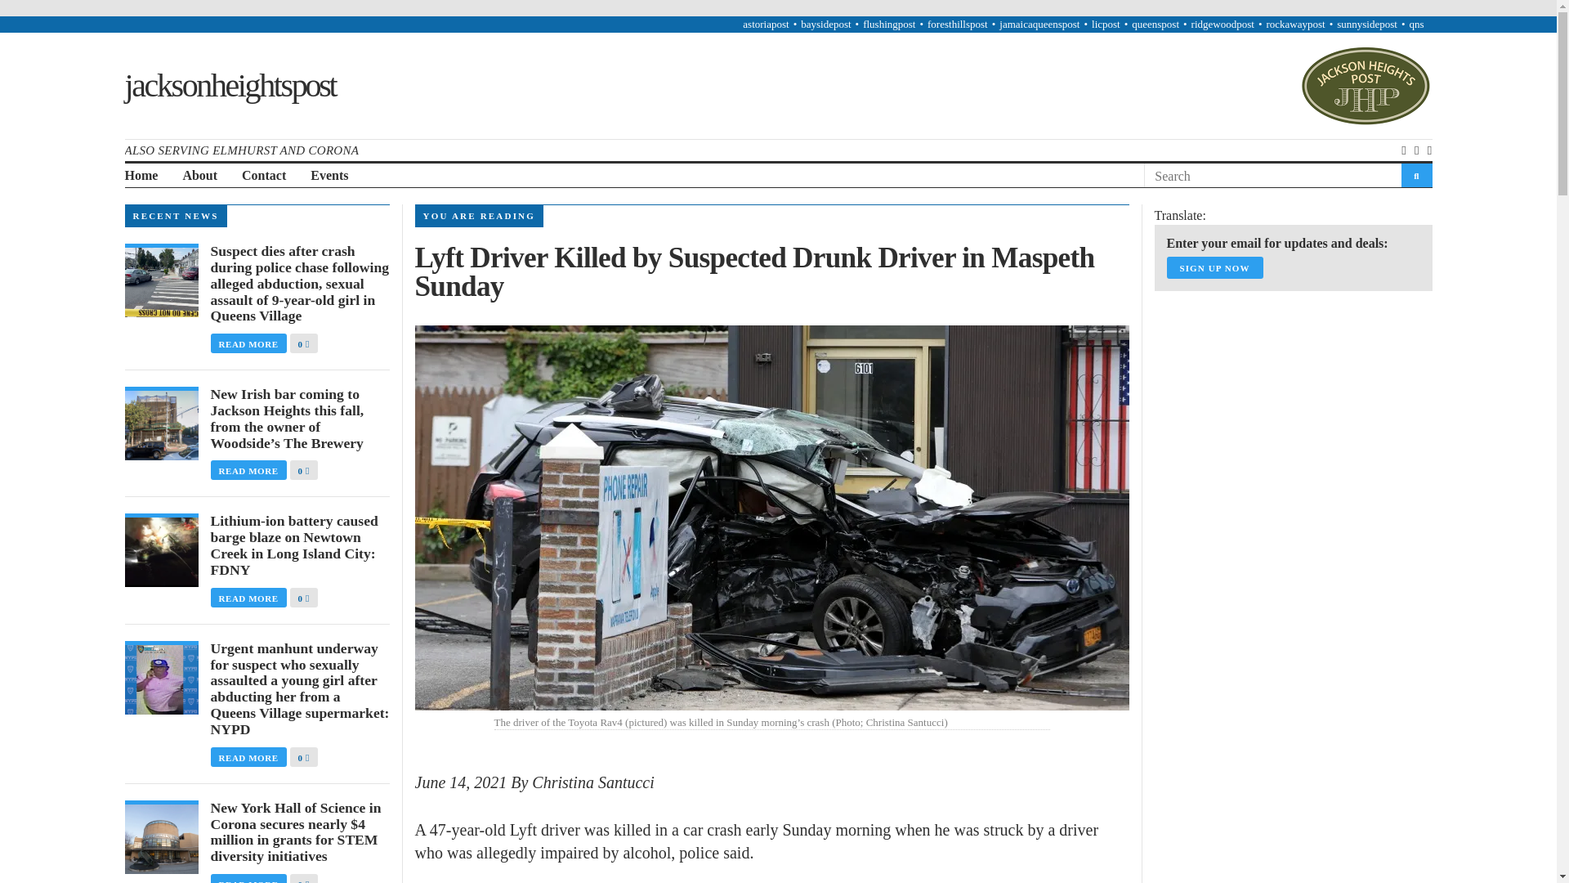  Describe the element at coordinates (199, 176) in the screenshot. I see `About` at that location.